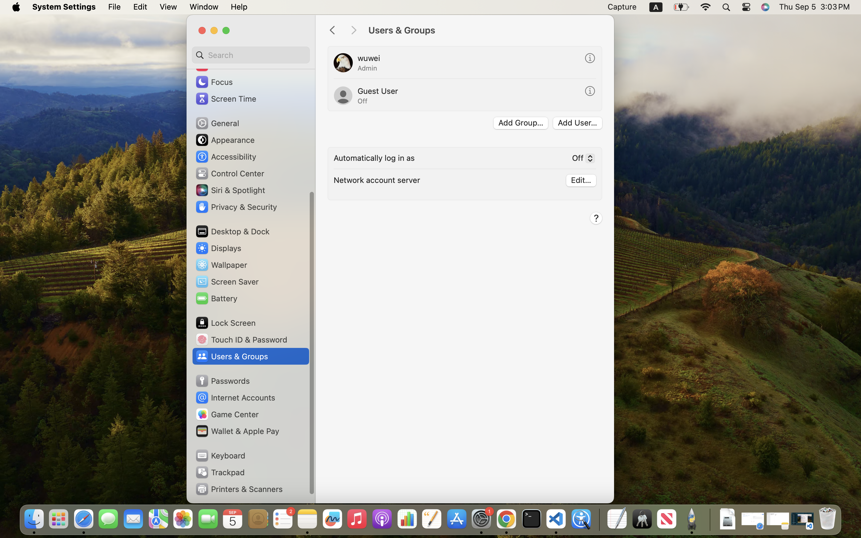 Image resolution: width=861 pixels, height=538 pixels. Describe the element at coordinates (232, 231) in the screenshot. I see `Desktop & Dock` at that location.